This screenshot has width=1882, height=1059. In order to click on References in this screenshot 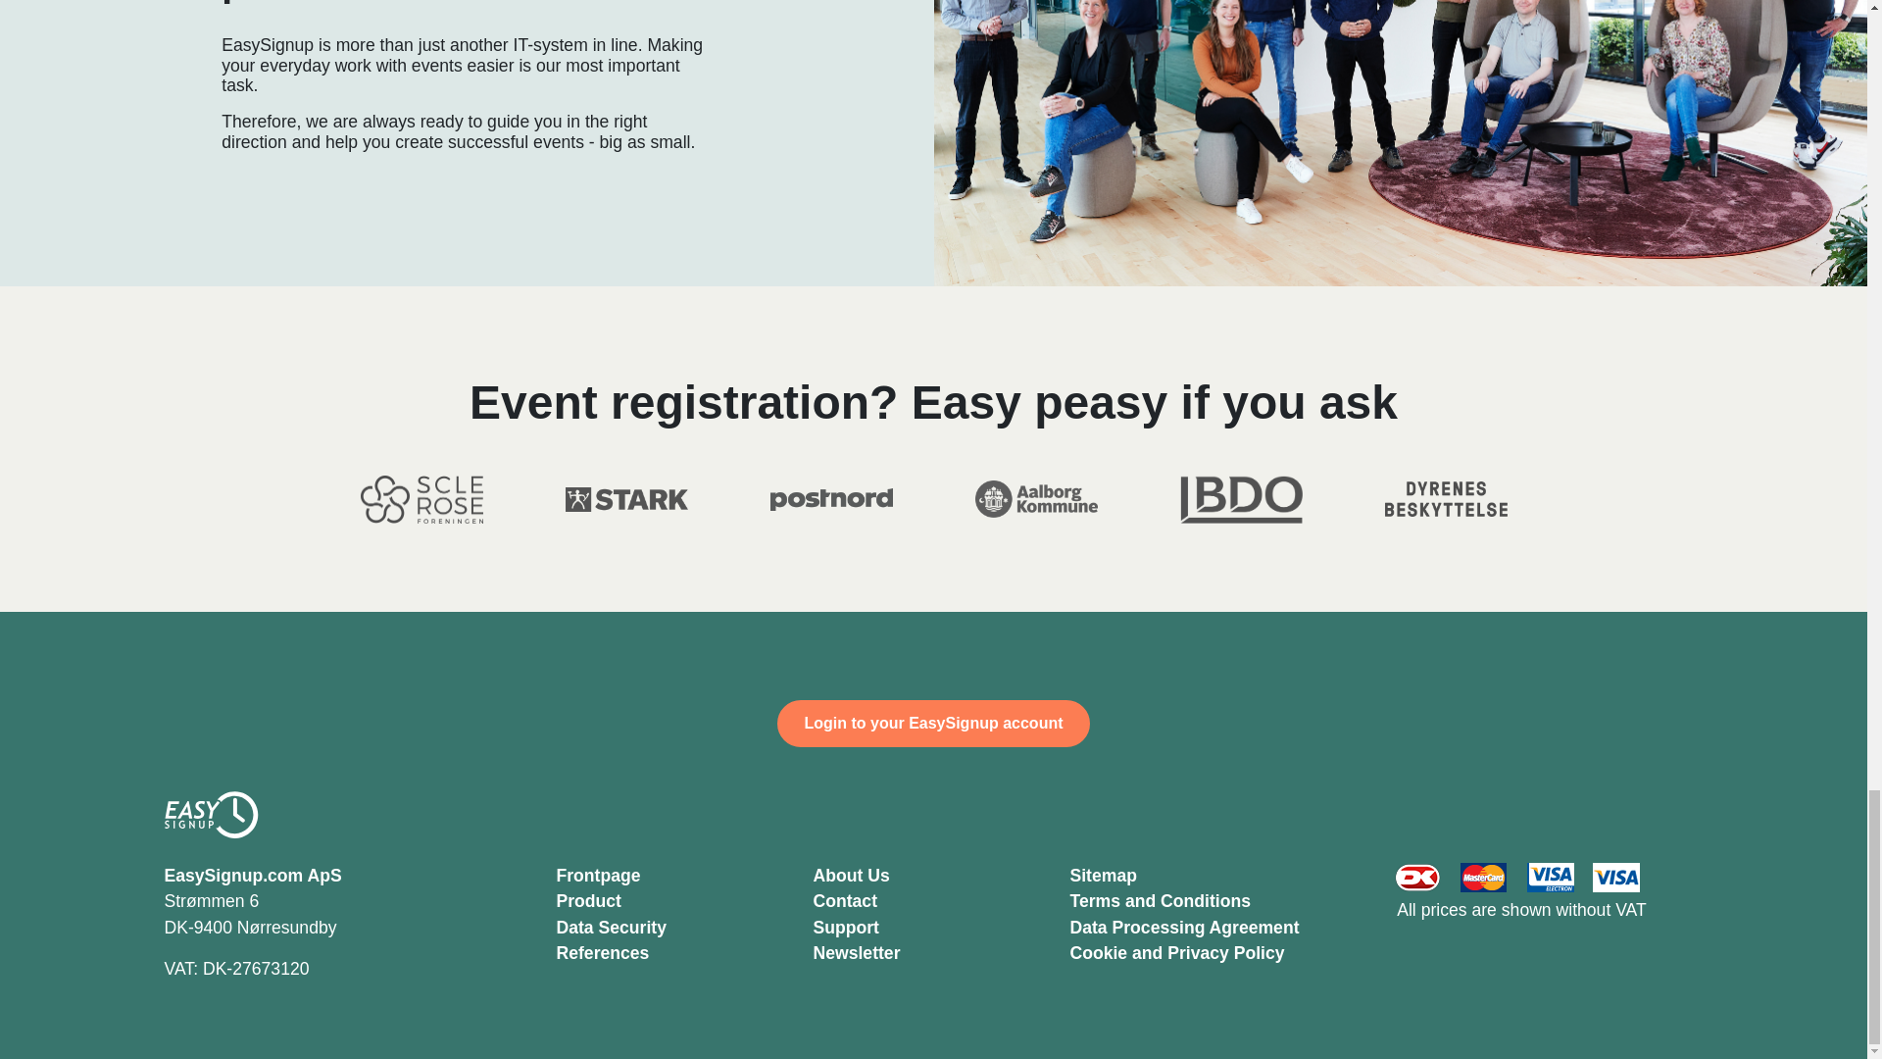, I will do `click(603, 953)`.